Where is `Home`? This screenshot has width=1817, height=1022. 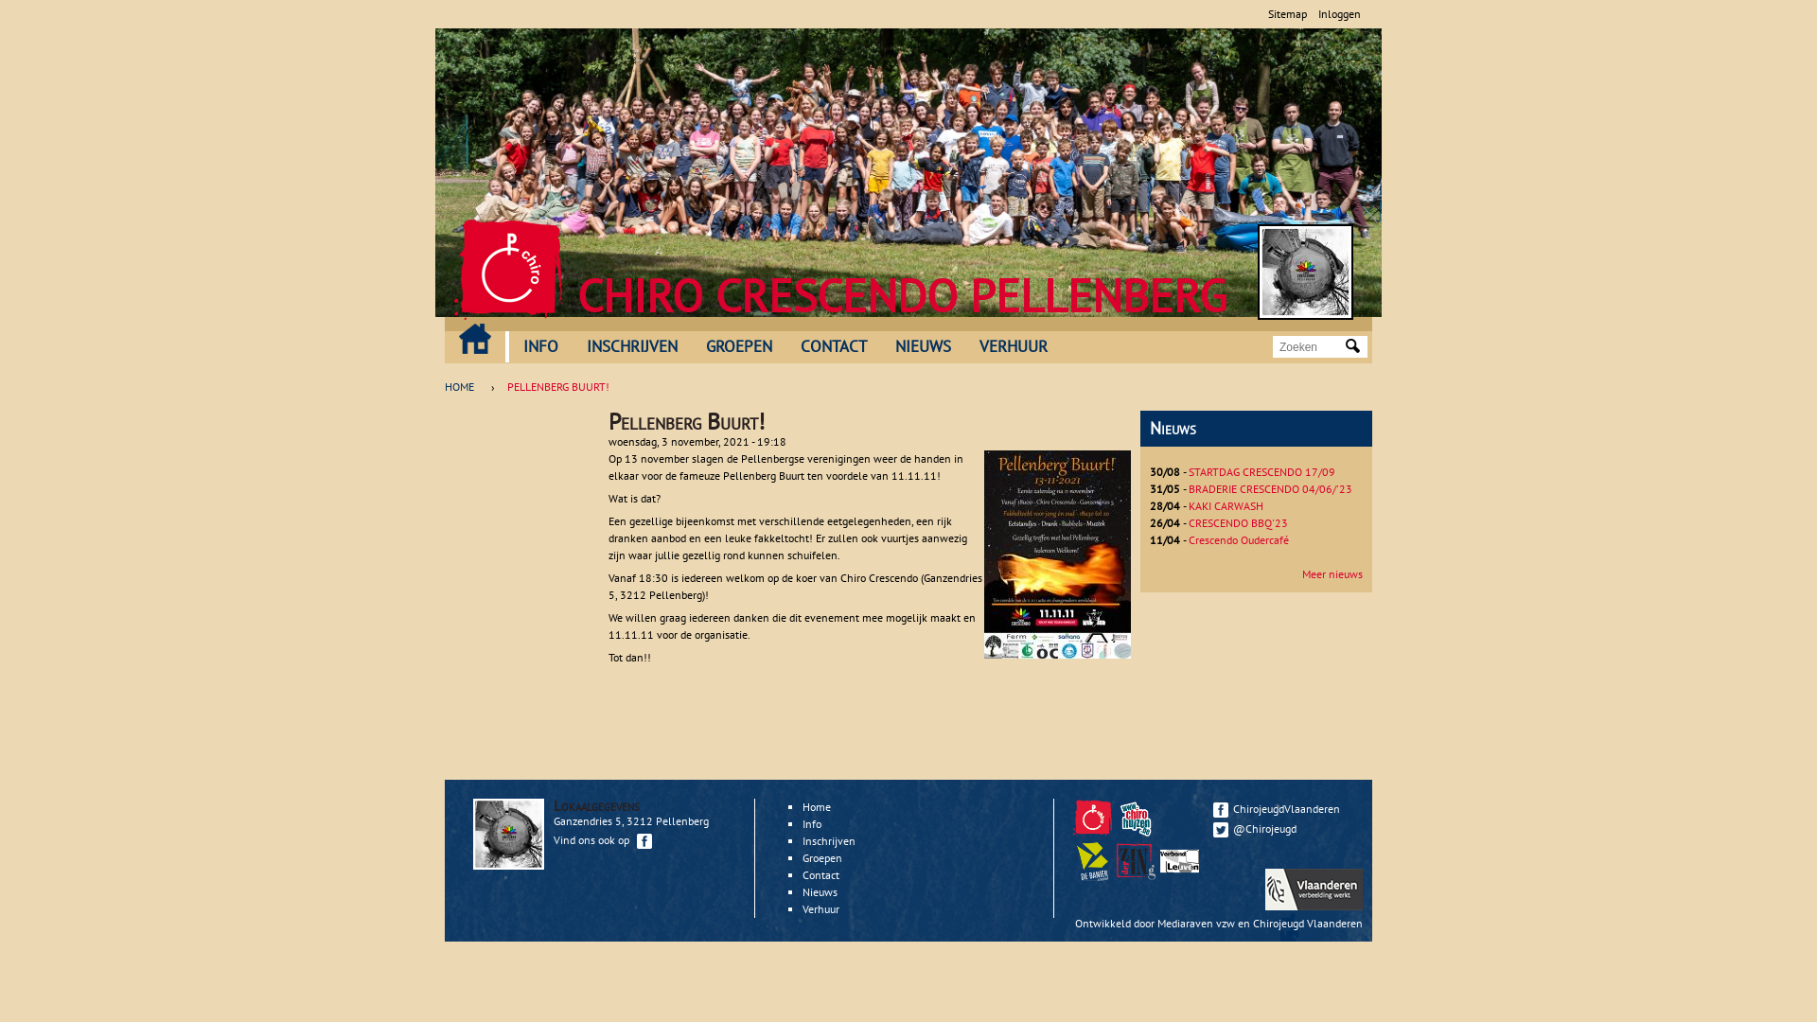 Home is located at coordinates (509, 270).